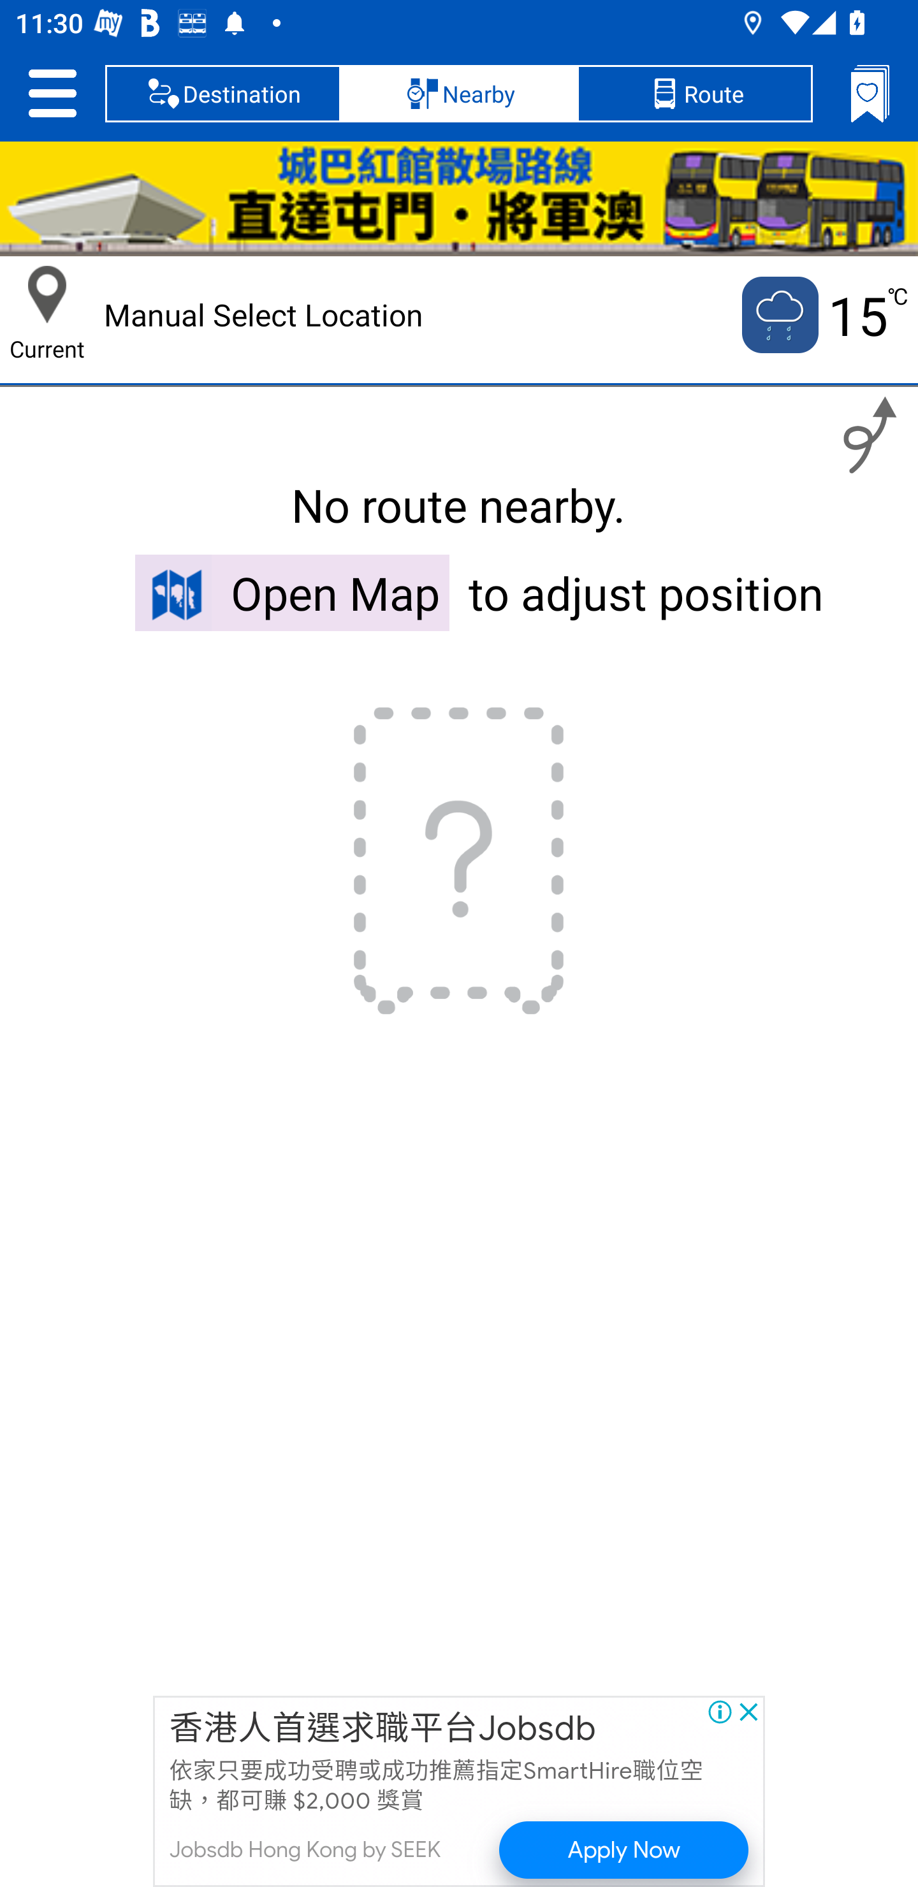 The height and width of the screenshot is (1887, 918). I want to click on Apply Now, so click(625, 1850).